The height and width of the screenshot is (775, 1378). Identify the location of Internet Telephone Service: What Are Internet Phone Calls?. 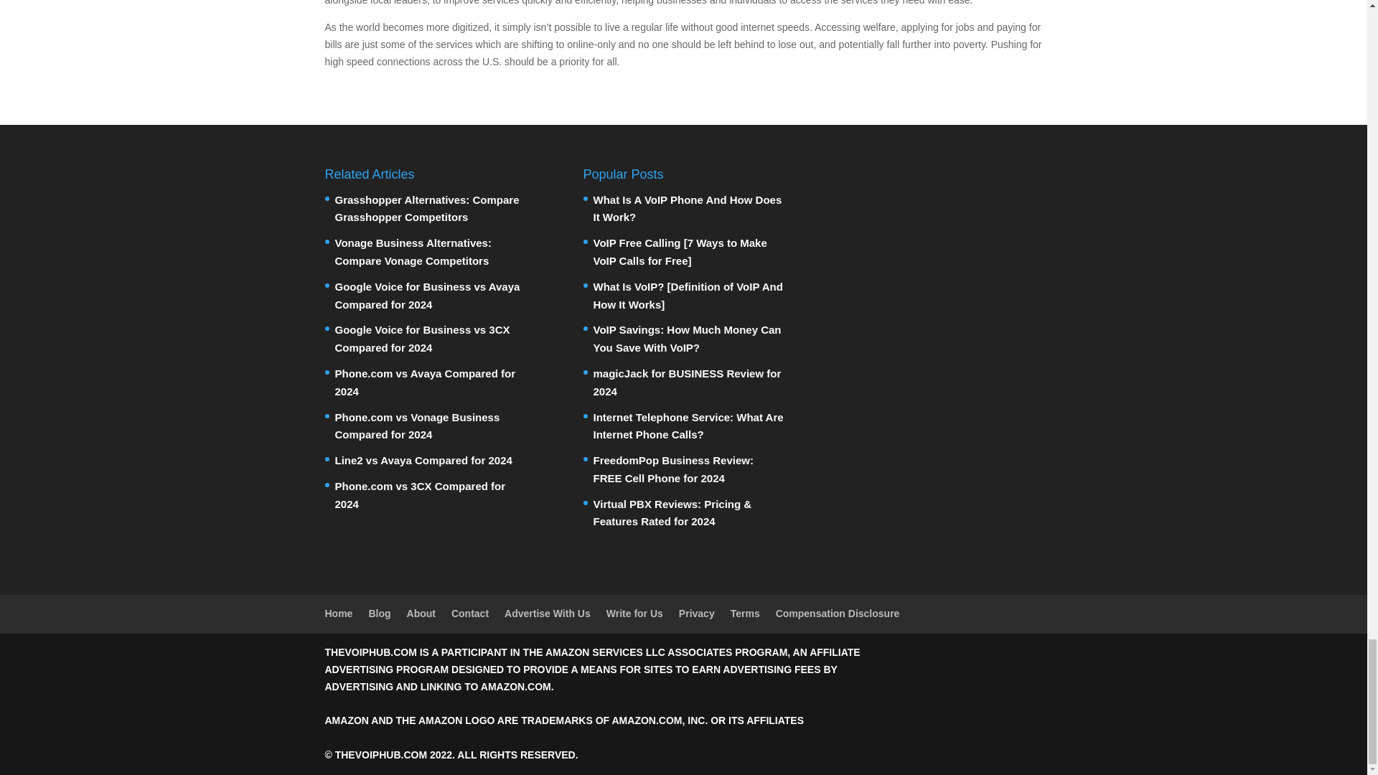
(688, 426).